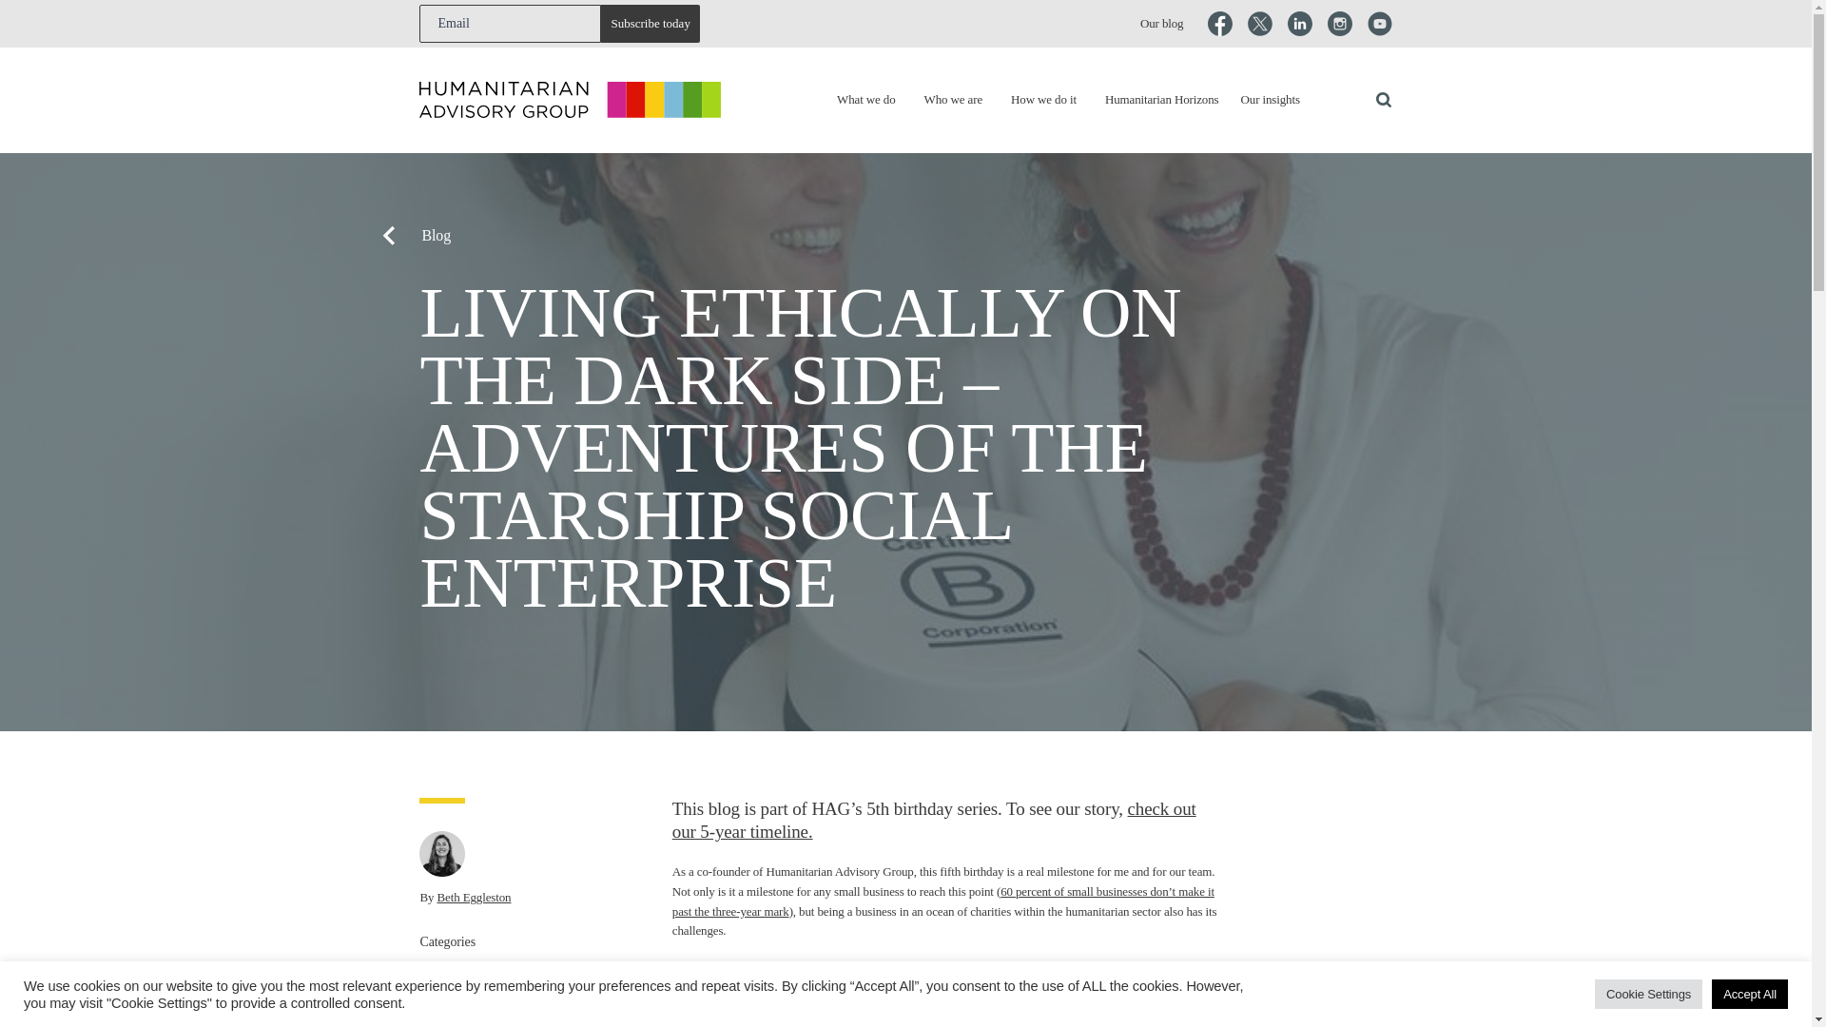  I want to click on Blog, so click(886, 236).